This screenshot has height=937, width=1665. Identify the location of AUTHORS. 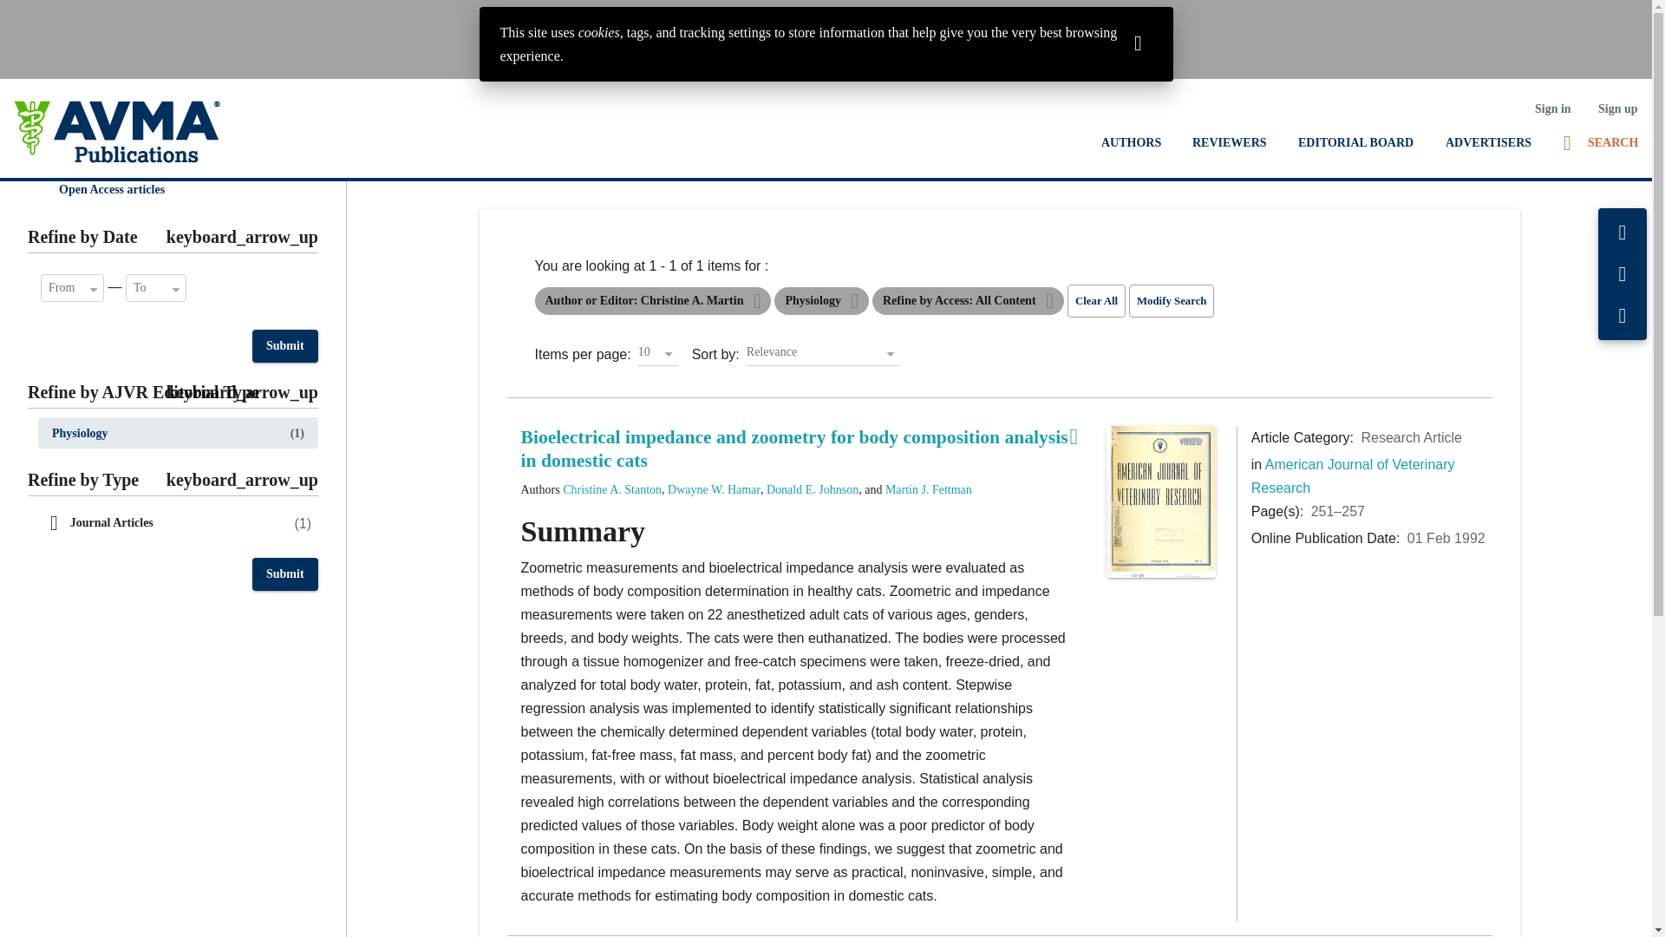
(1131, 142).